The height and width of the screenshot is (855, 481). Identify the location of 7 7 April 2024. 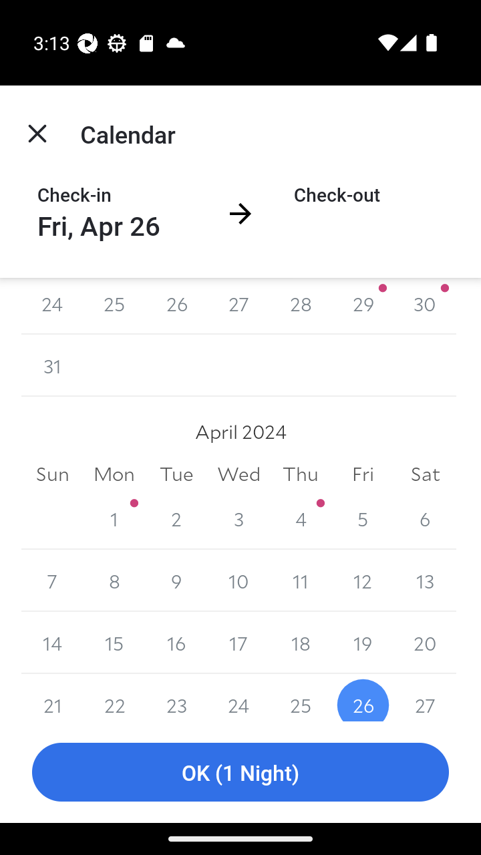
(52, 581).